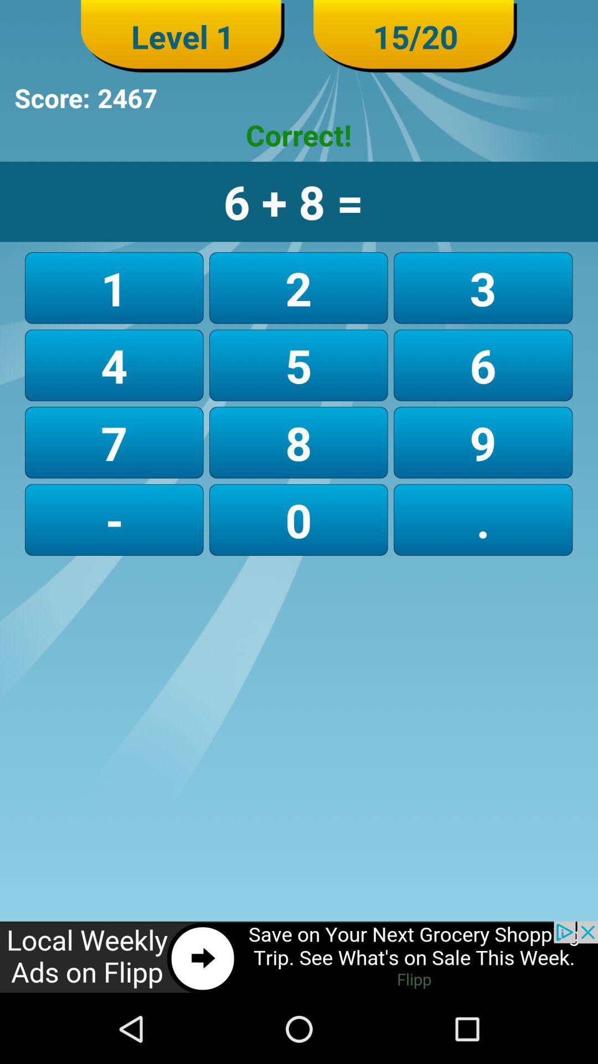 This screenshot has height=1064, width=598. I want to click on turn off button to the left of the 5 button, so click(114, 442).